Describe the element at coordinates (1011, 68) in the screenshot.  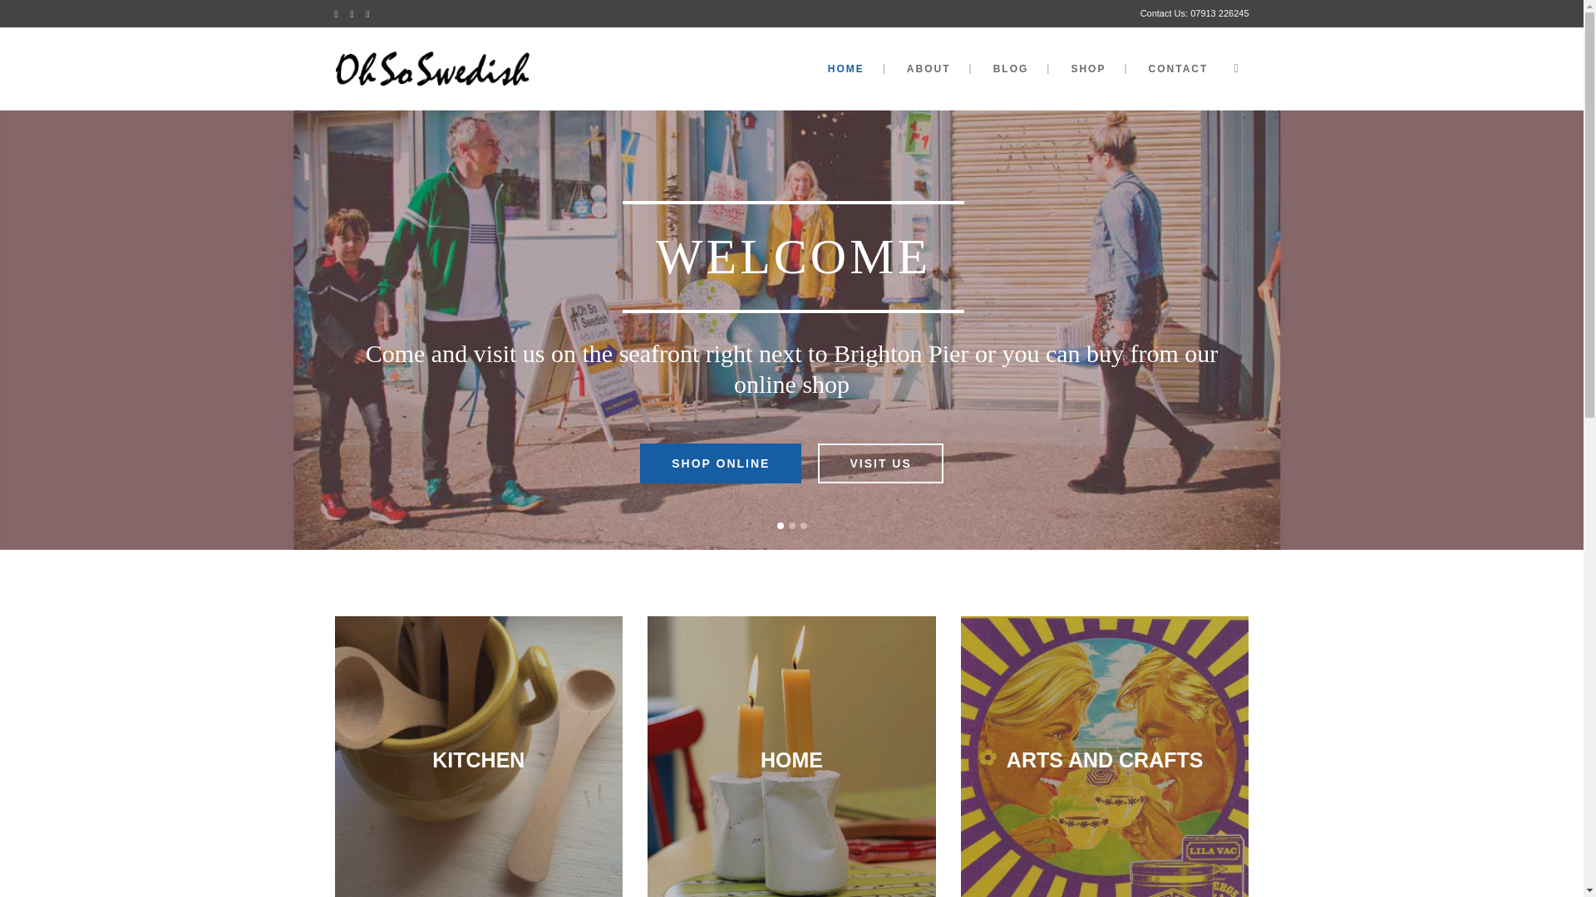
I see `BLOG` at that location.